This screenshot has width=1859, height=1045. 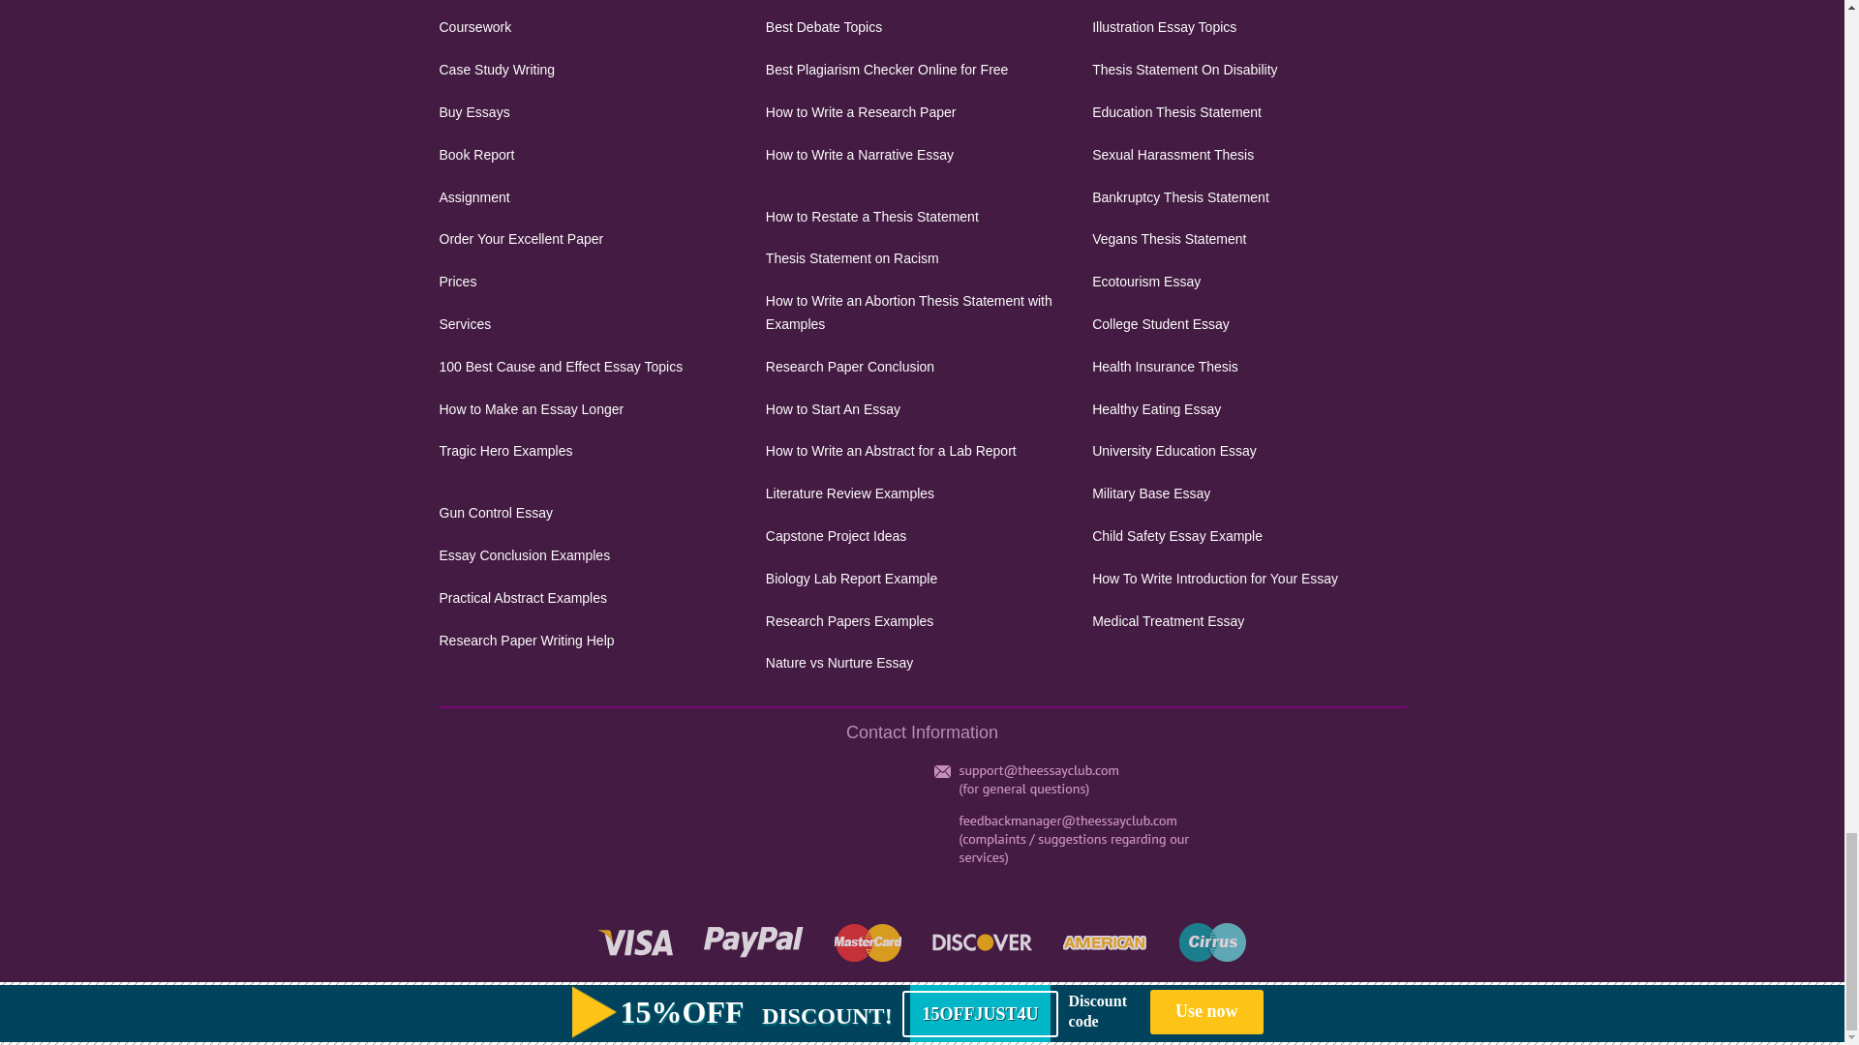 I want to click on 100 Best Cause and Effect Essay Topics, so click(x=595, y=368).